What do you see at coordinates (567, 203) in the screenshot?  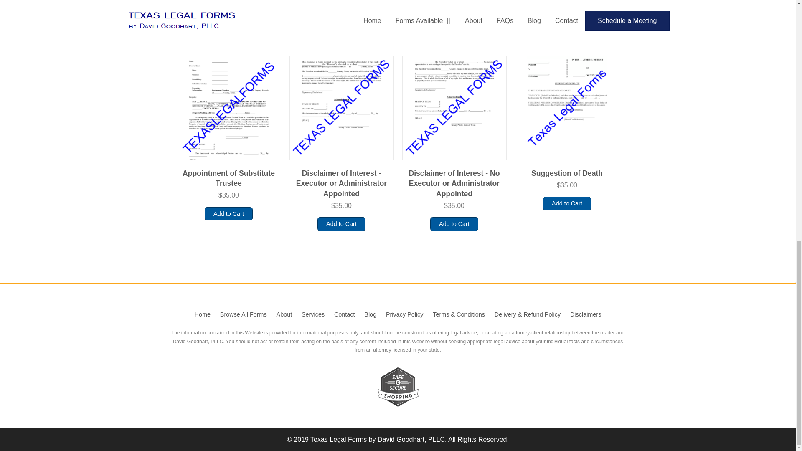 I see `Add to Cart` at bounding box center [567, 203].